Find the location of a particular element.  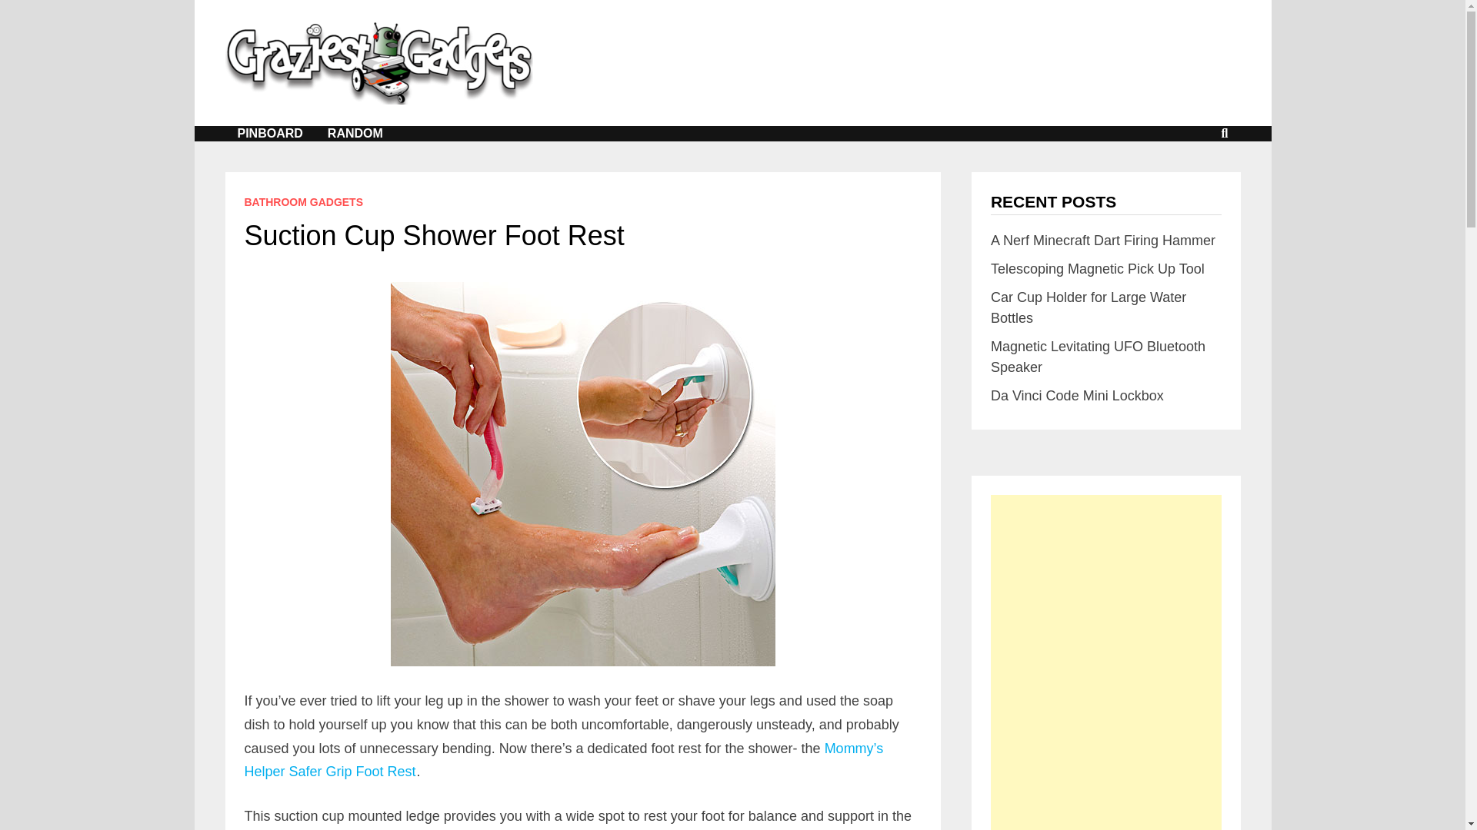

PINBOARD is located at coordinates (269, 134).